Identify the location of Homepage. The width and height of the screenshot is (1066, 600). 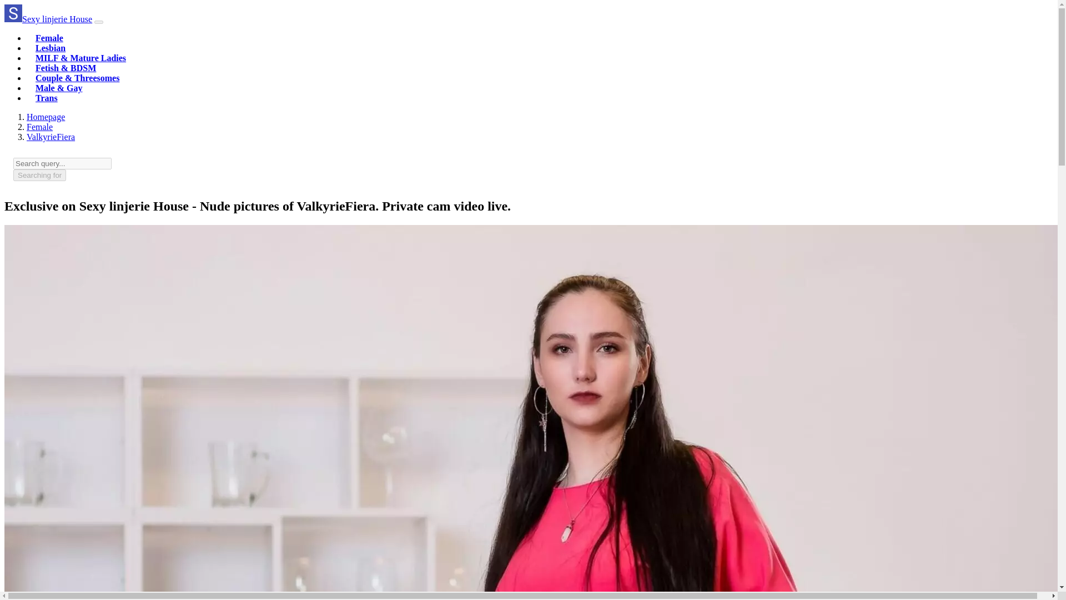
(46, 117).